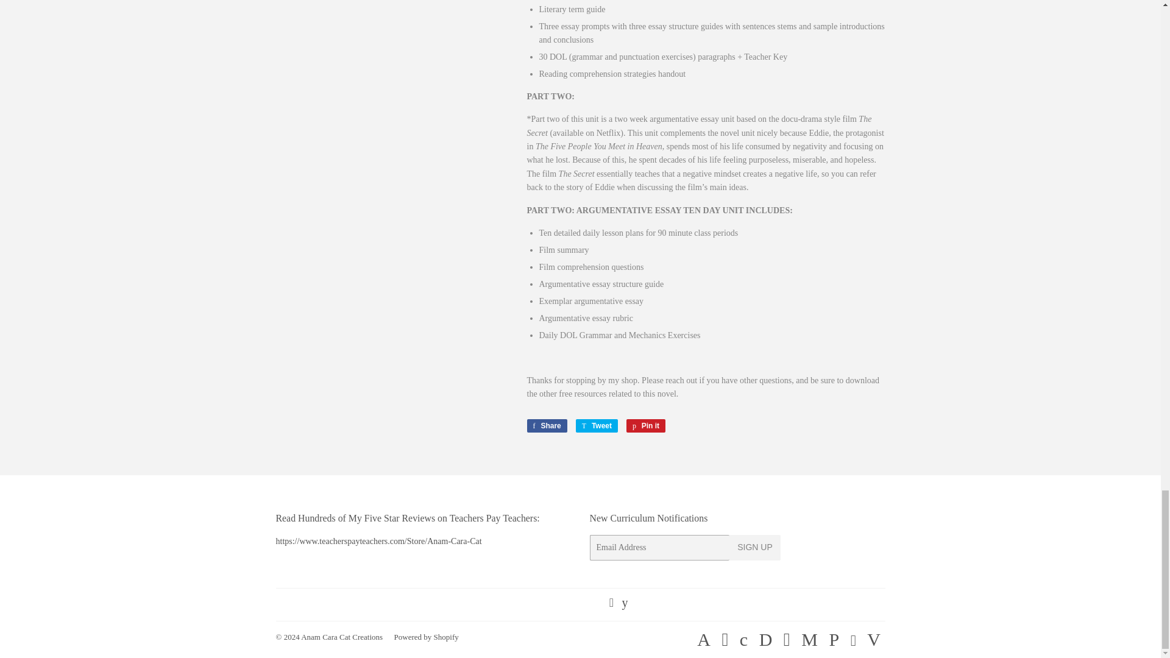 This screenshot has height=658, width=1170. I want to click on SIGN UP, so click(646, 425).